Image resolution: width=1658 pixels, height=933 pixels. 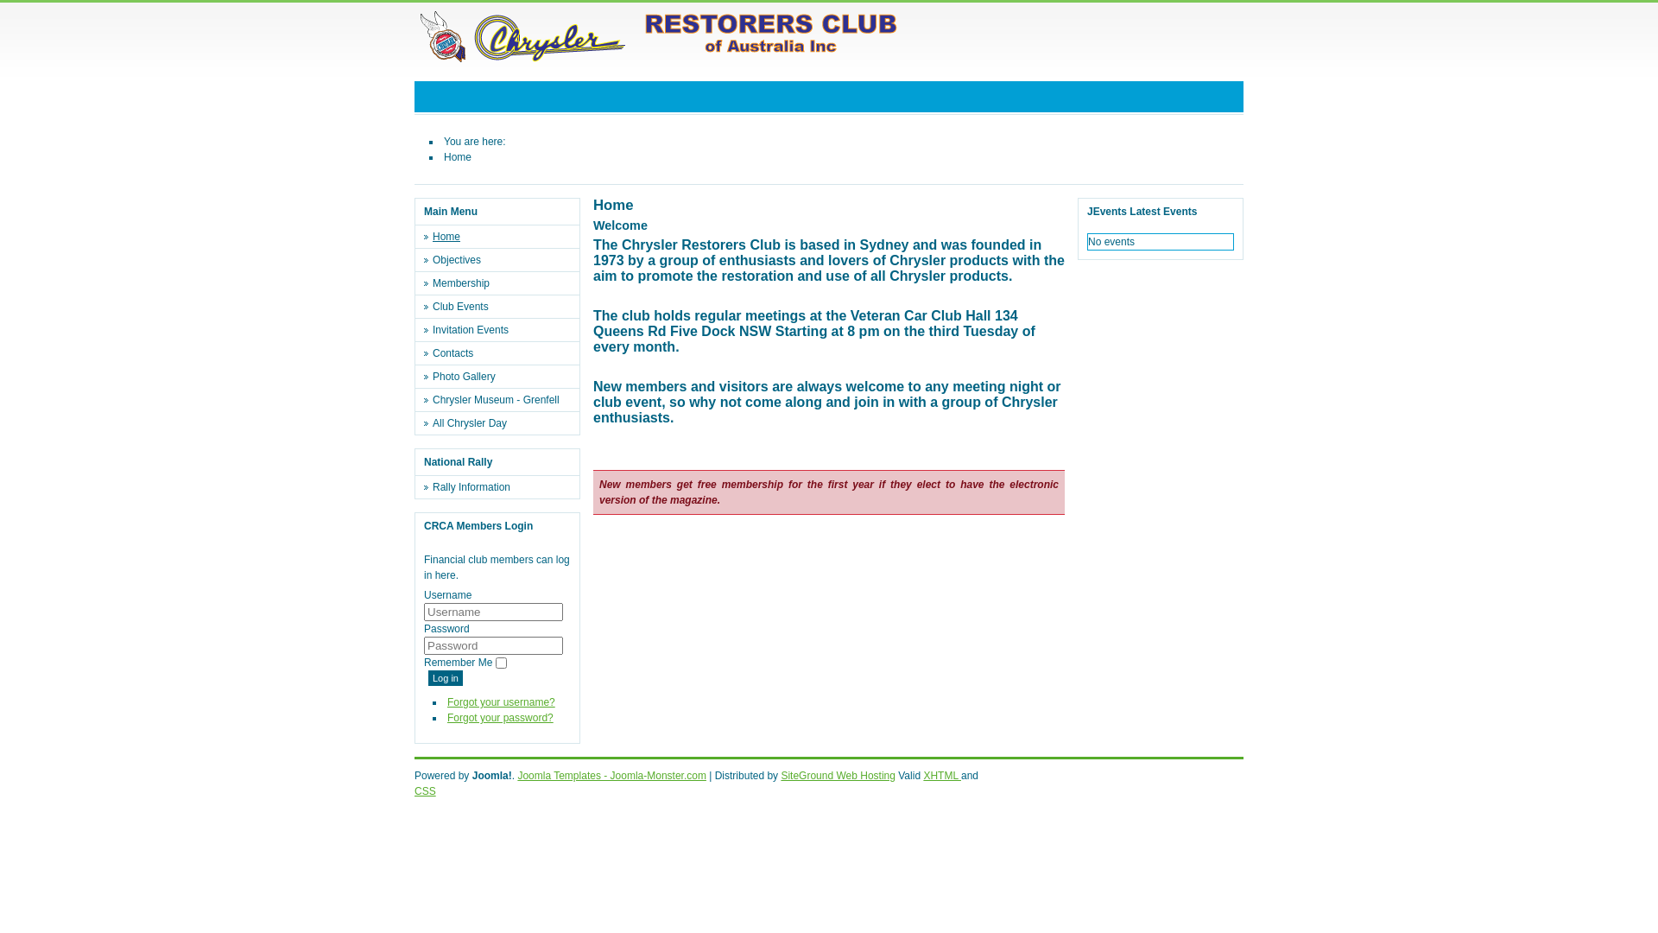 I want to click on CSS, so click(x=425, y=791).